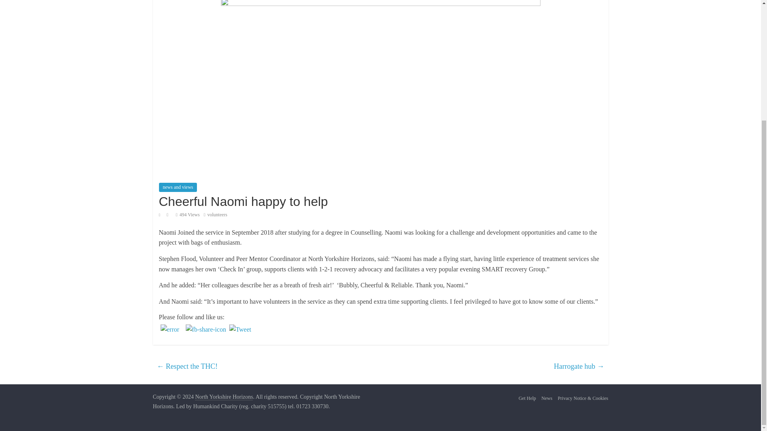 Image resolution: width=767 pixels, height=431 pixels. What do you see at coordinates (178, 187) in the screenshot?
I see `news and views` at bounding box center [178, 187].